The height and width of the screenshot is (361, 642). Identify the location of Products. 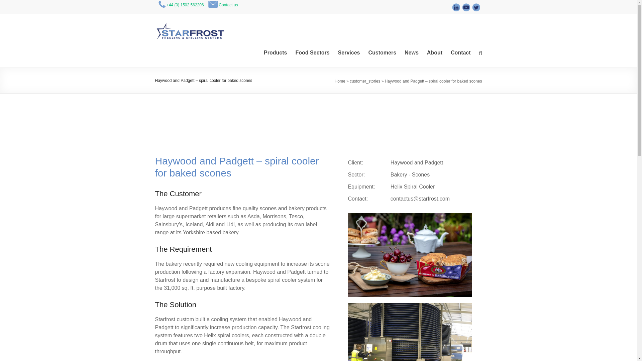
(276, 52).